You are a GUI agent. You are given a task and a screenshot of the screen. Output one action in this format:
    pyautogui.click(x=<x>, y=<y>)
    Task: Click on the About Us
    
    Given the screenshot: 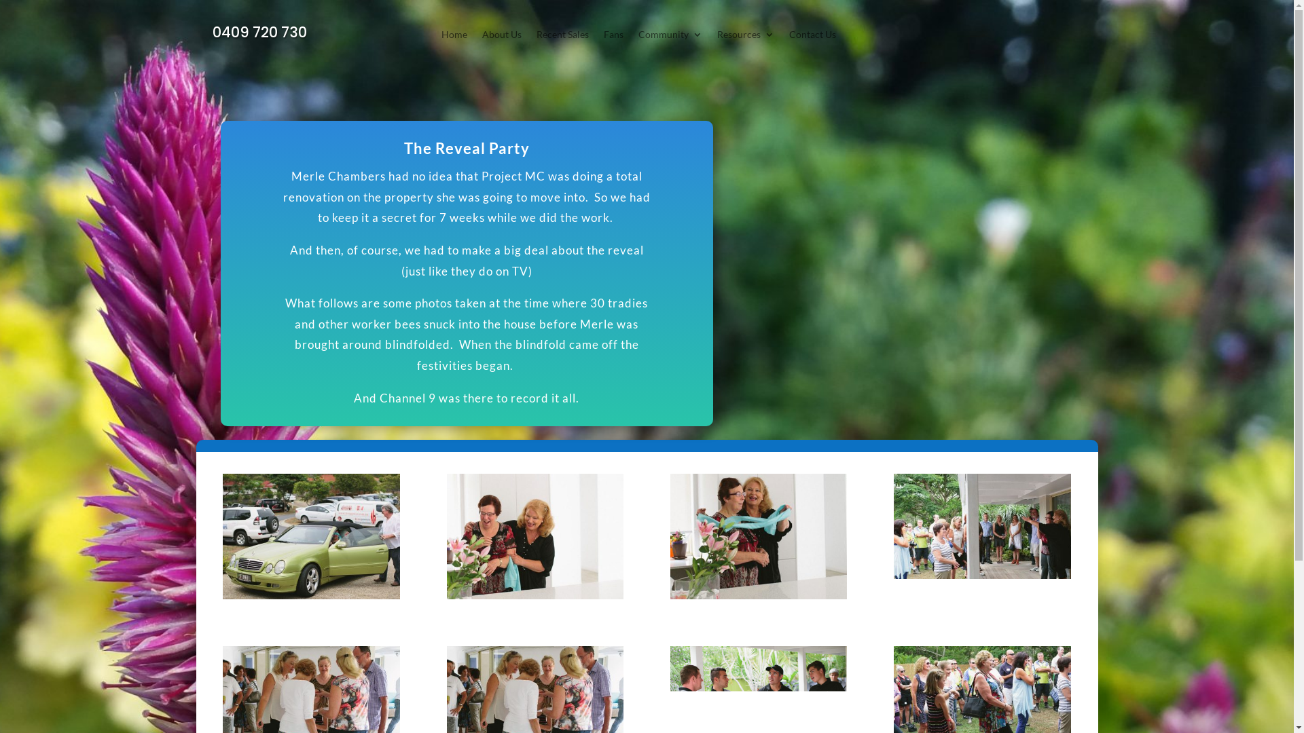 What is the action you would take?
    pyautogui.click(x=502, y=37)
    